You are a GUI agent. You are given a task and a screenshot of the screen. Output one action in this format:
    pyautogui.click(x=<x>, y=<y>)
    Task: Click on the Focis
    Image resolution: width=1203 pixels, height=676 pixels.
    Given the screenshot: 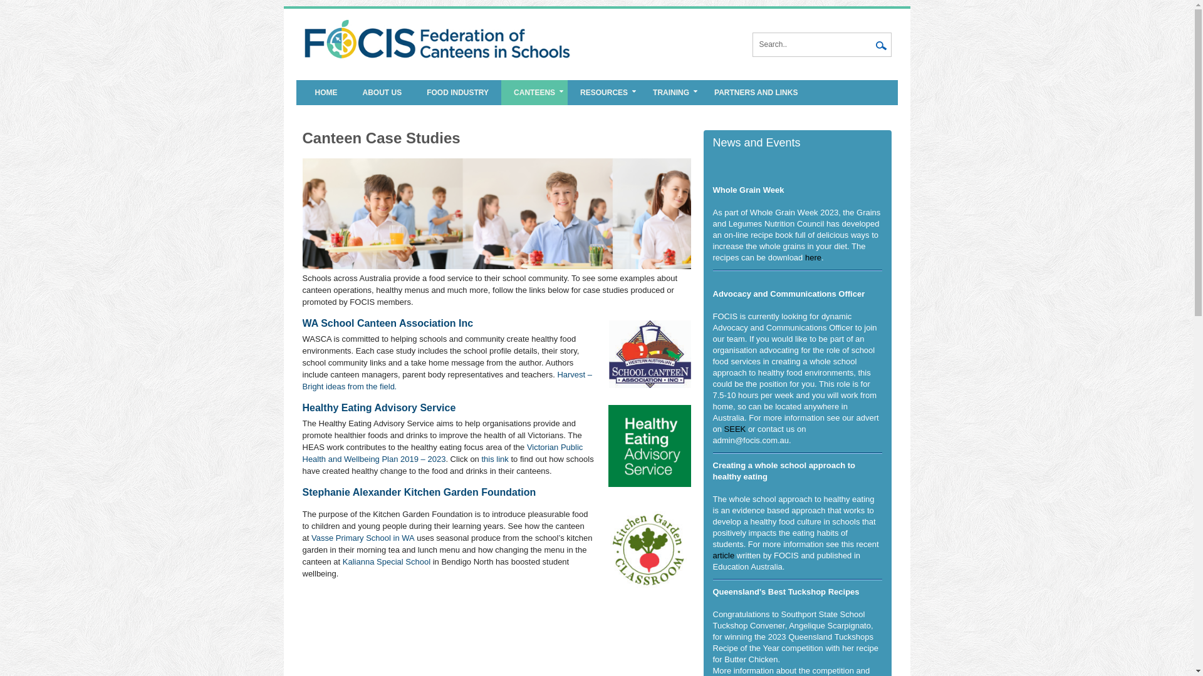 What is the action you would take?
    pyautogui.click(x=446, y=24)
    